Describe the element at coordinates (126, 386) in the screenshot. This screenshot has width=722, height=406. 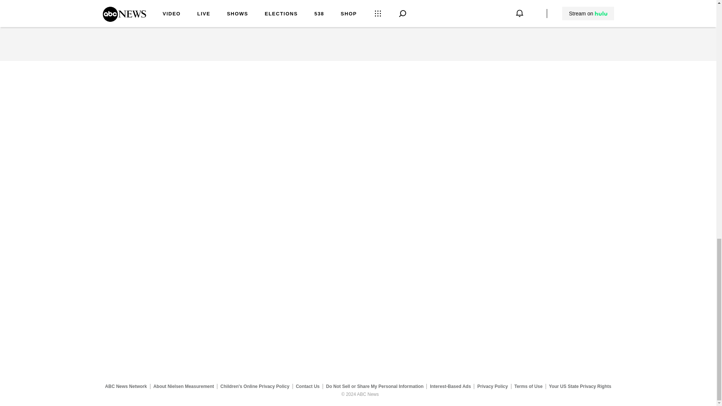
I see `ABC News Network` at that location.